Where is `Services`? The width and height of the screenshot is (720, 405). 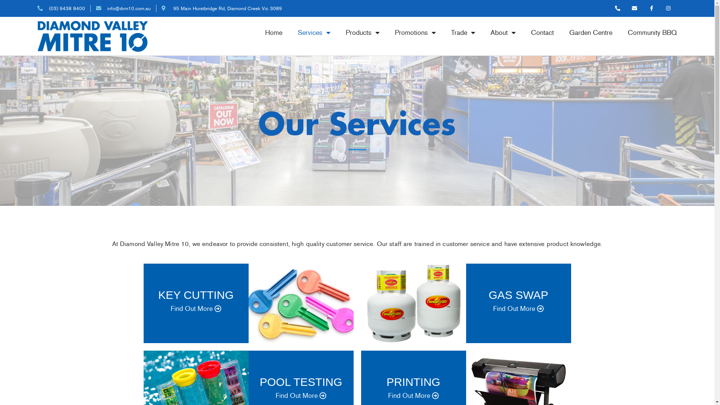
Services is located at coordinates (314, 33).